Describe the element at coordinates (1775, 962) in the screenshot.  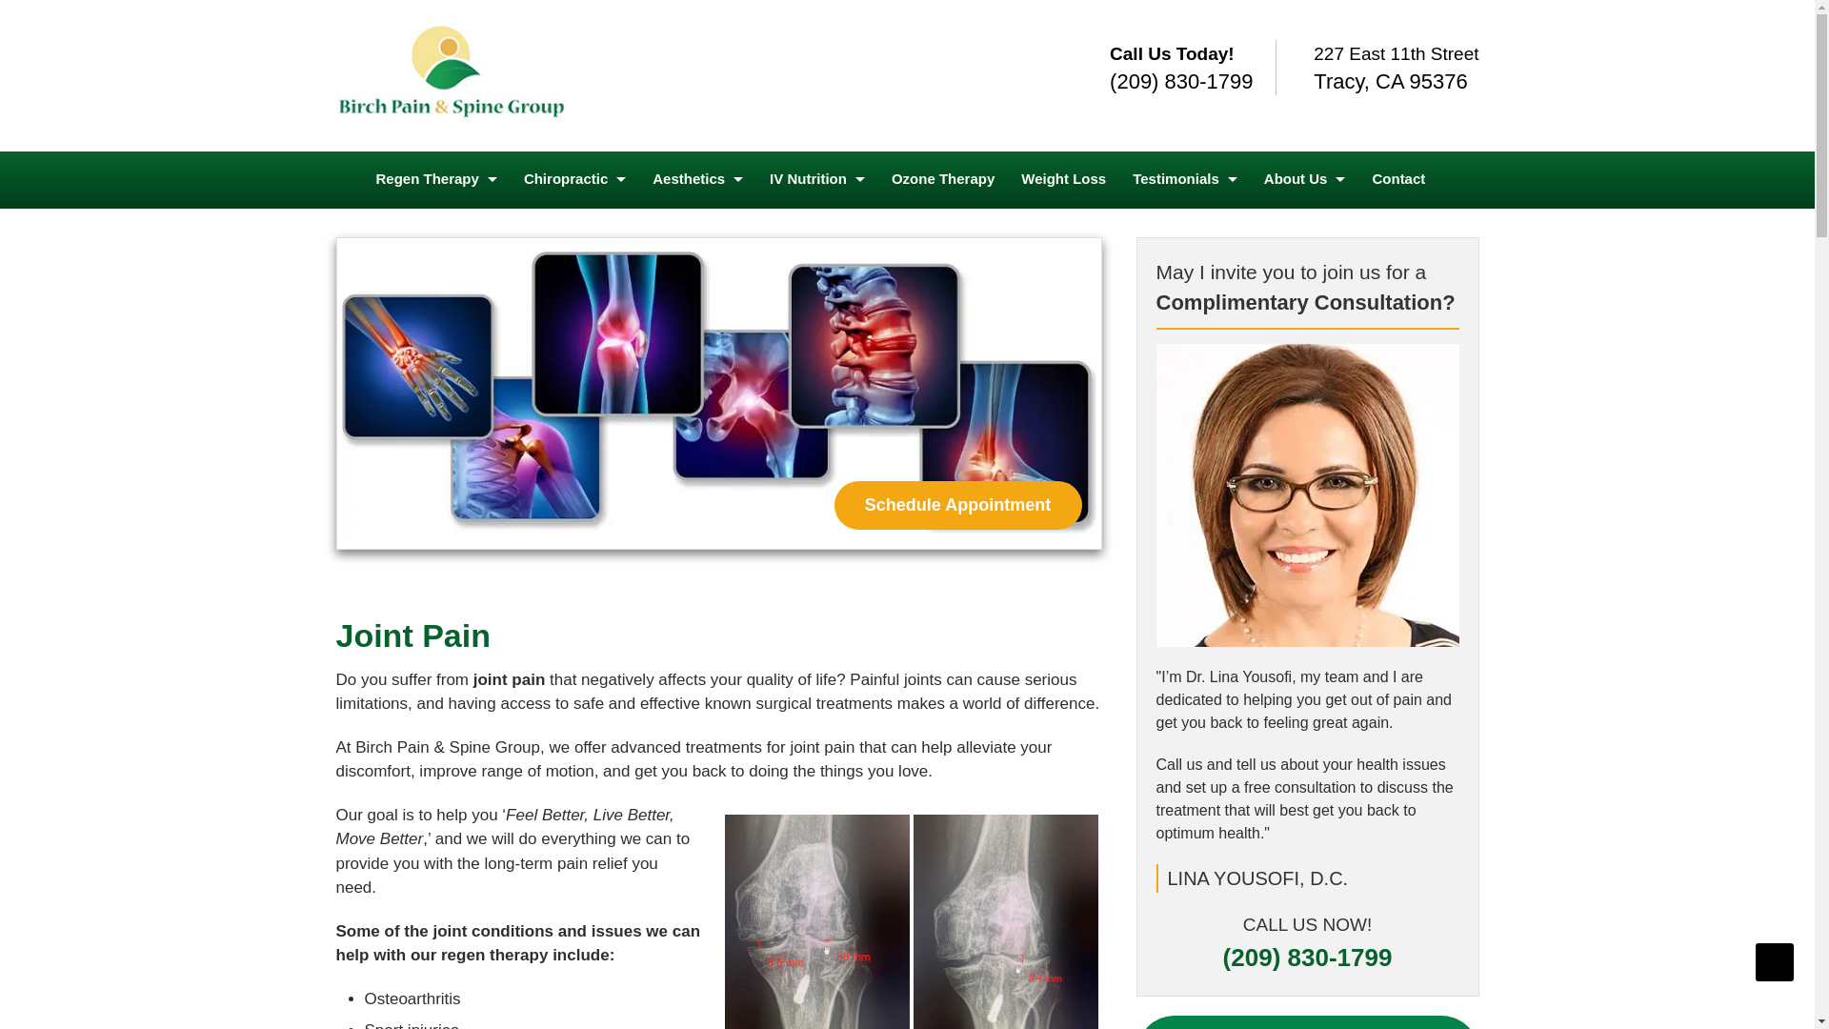
I see `Back to the Top` at that location.